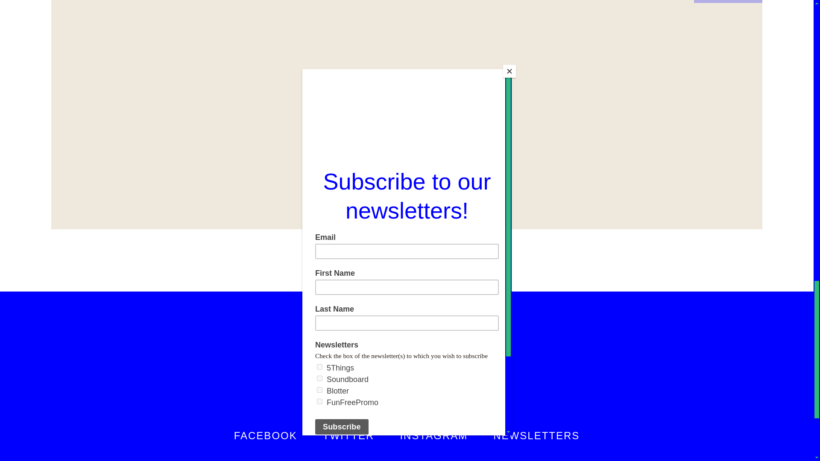  I want to click on TWITTER, so click(348, 435).